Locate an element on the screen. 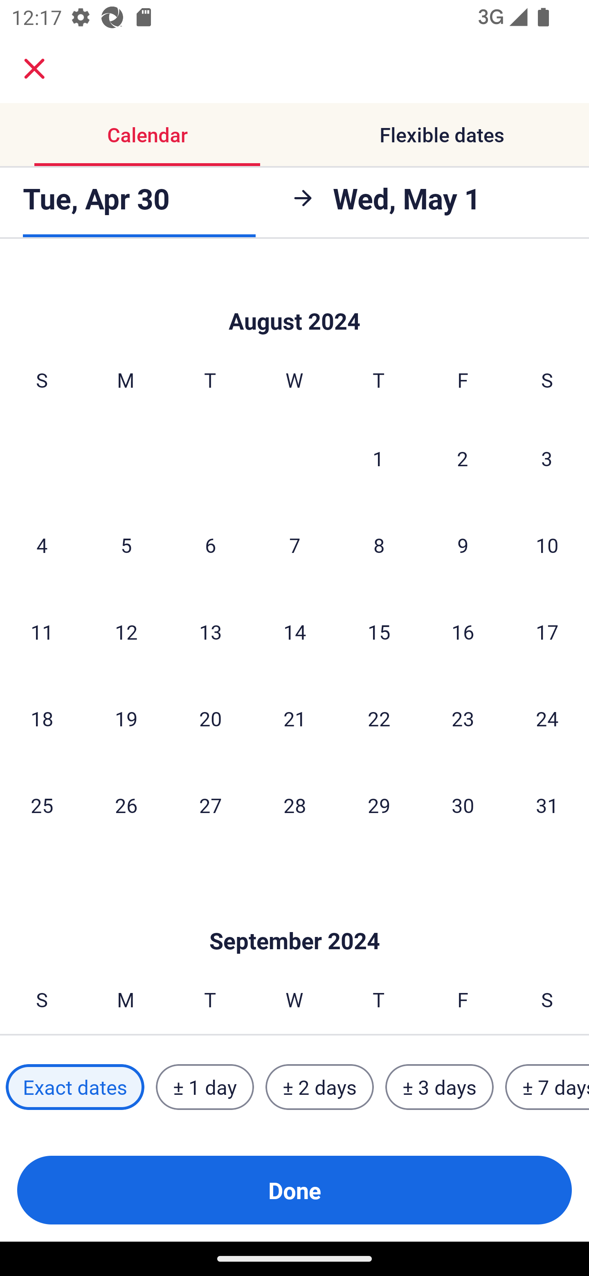 This screenshot has width=589, height=1276. 12 Monday, August 12, 2024 is located at coordinates (126, 631).